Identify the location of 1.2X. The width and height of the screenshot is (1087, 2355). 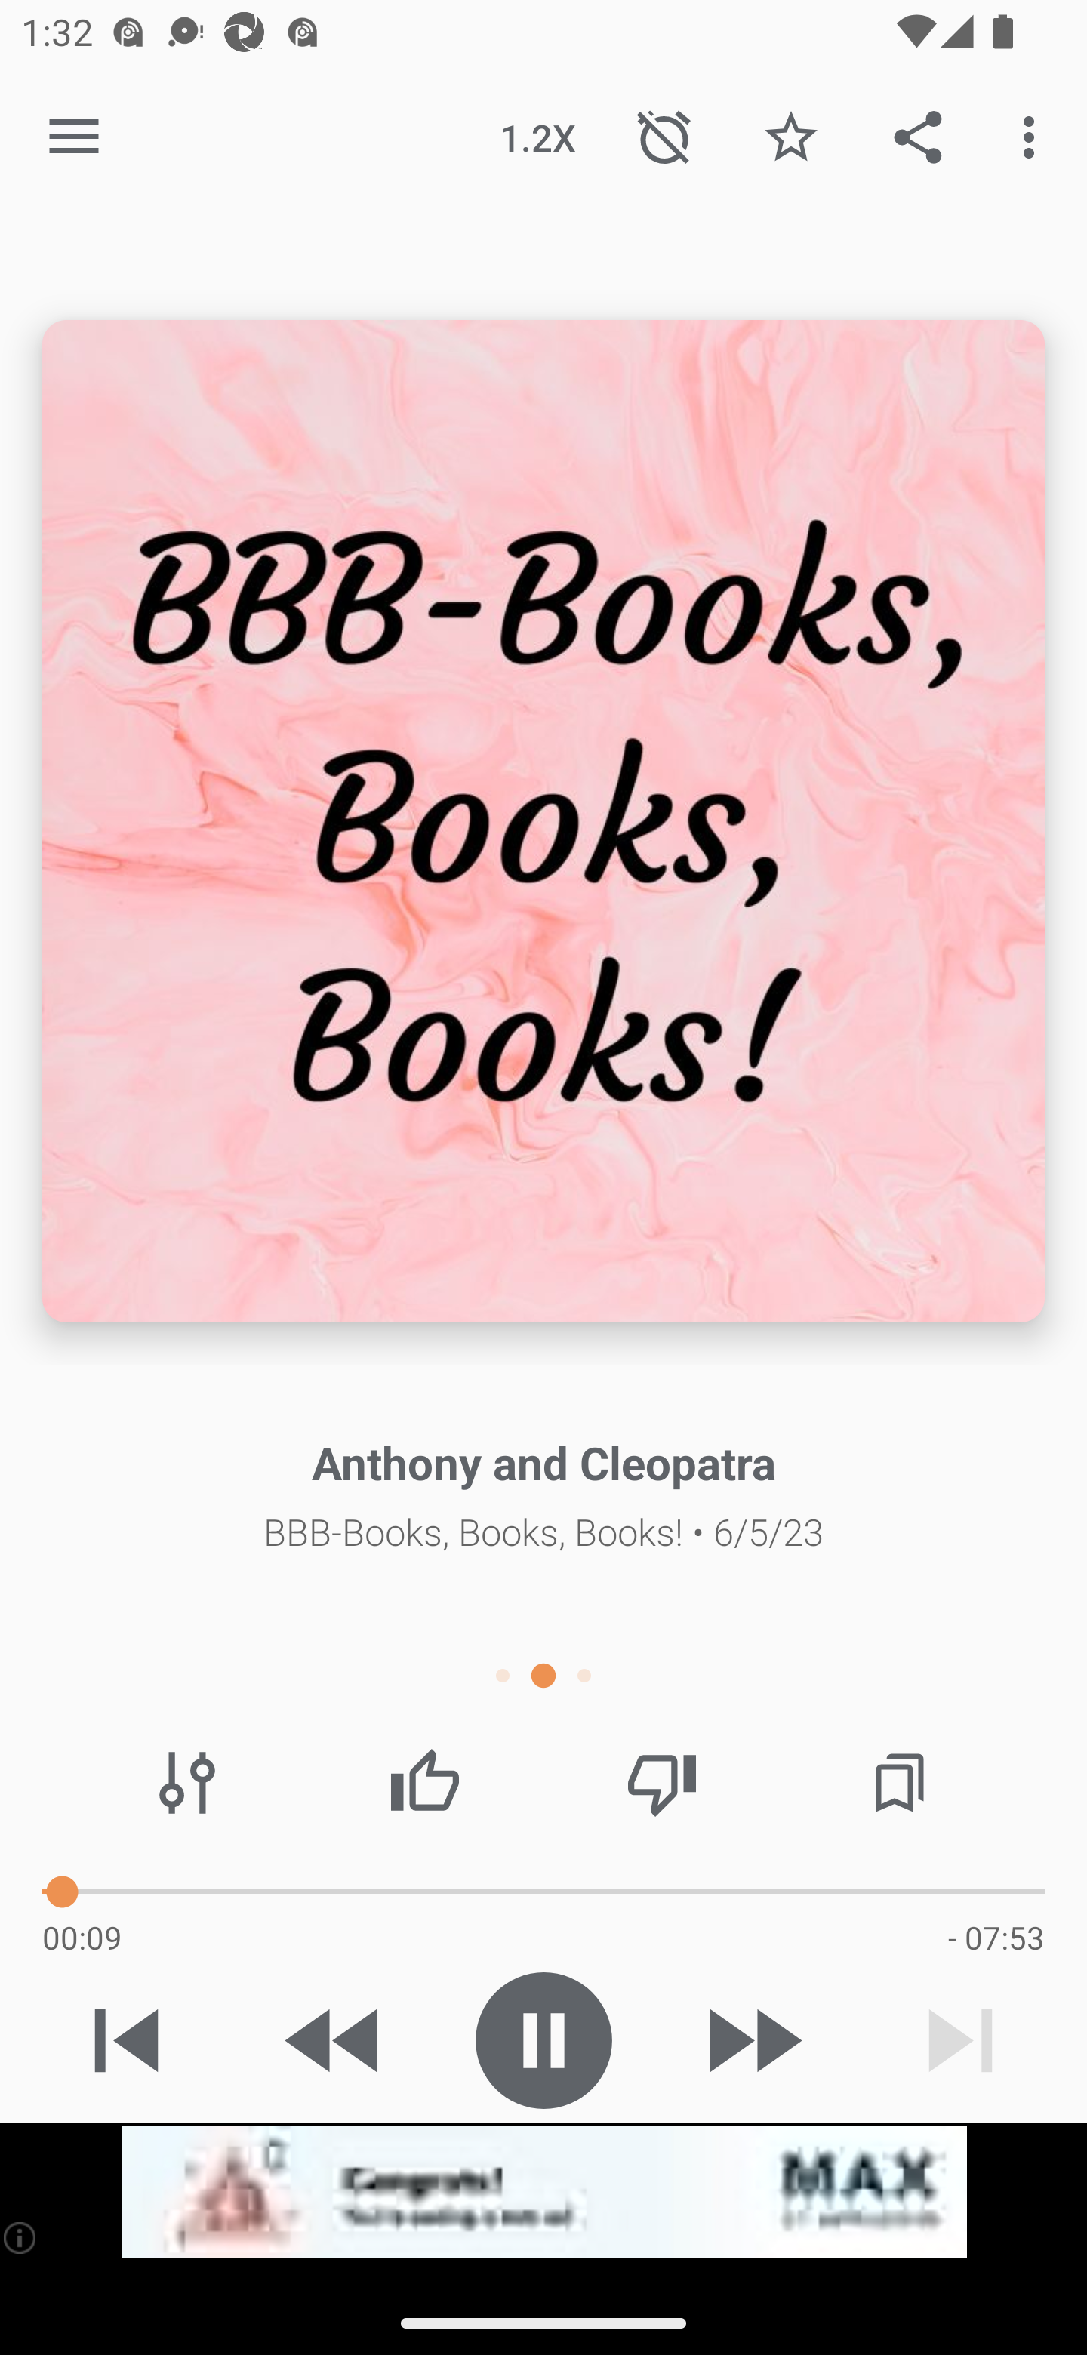
(537, 136).